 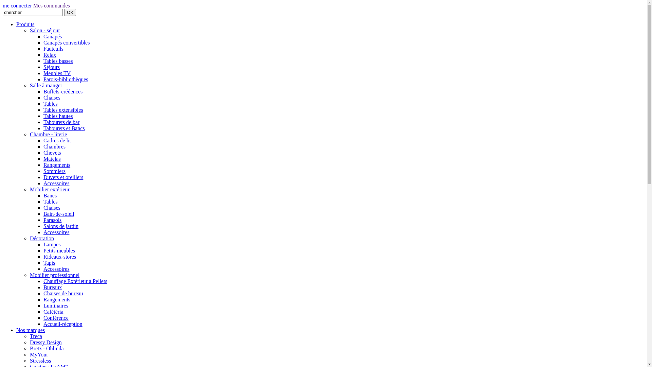 What do you see at coordinates (57, 73) in the screenshot?
I see `Meubles TV` at bounding box center [57, 73].